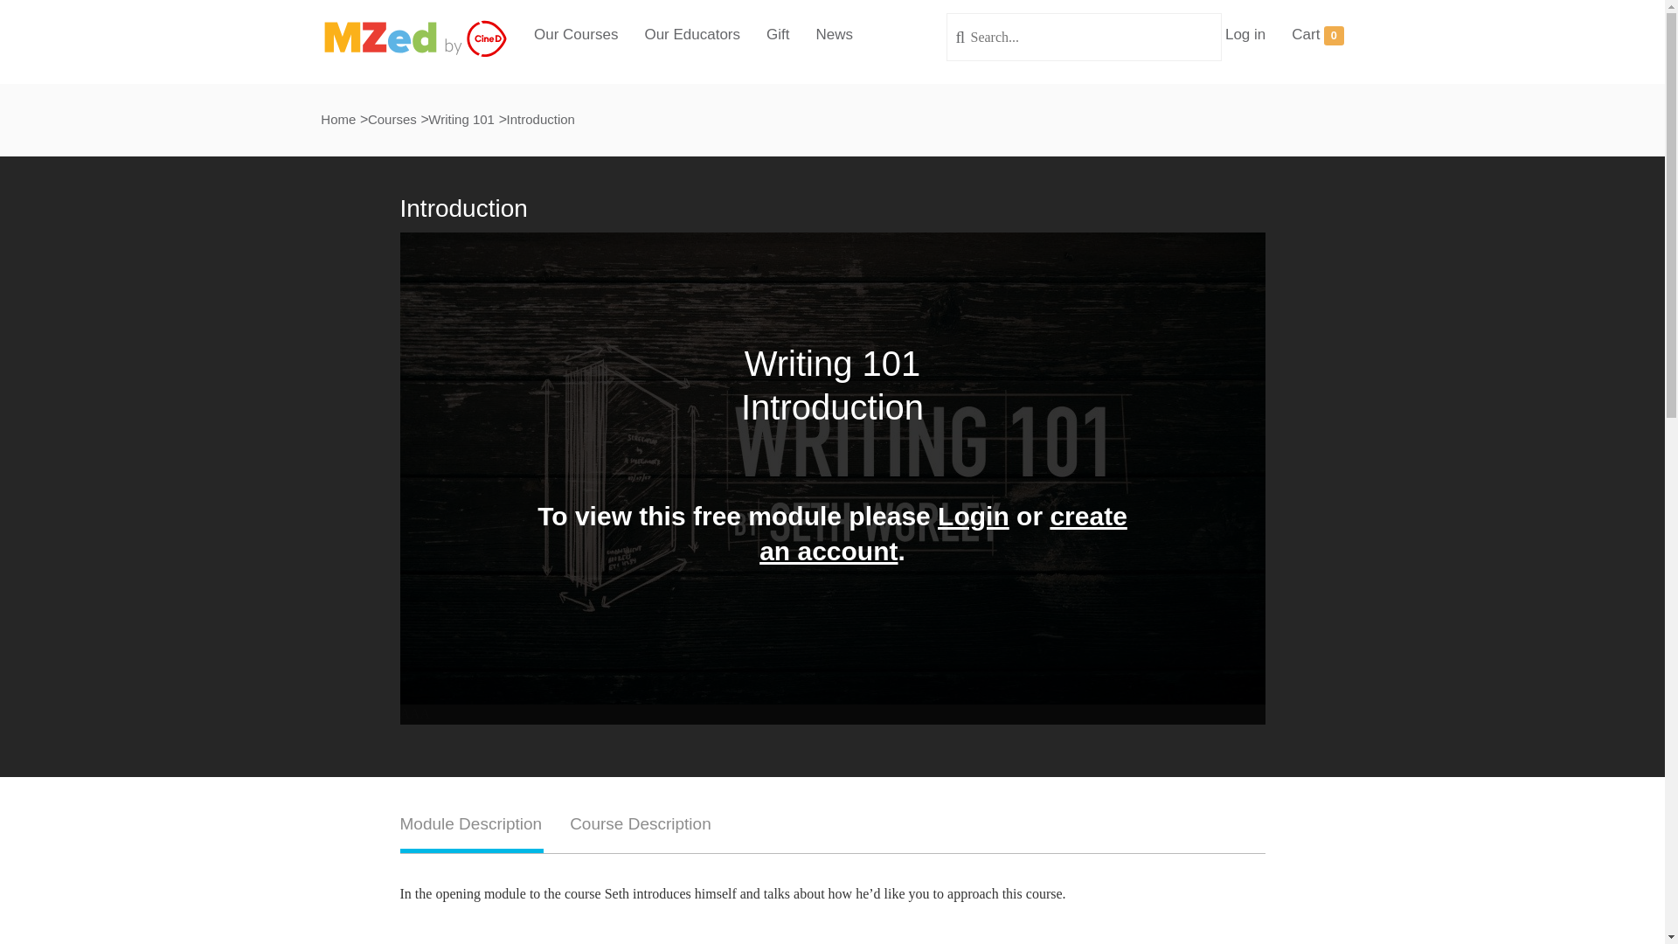 The width and height of the screenshot is (1678, 944). I want to click on Course Description, so click(641, 832).